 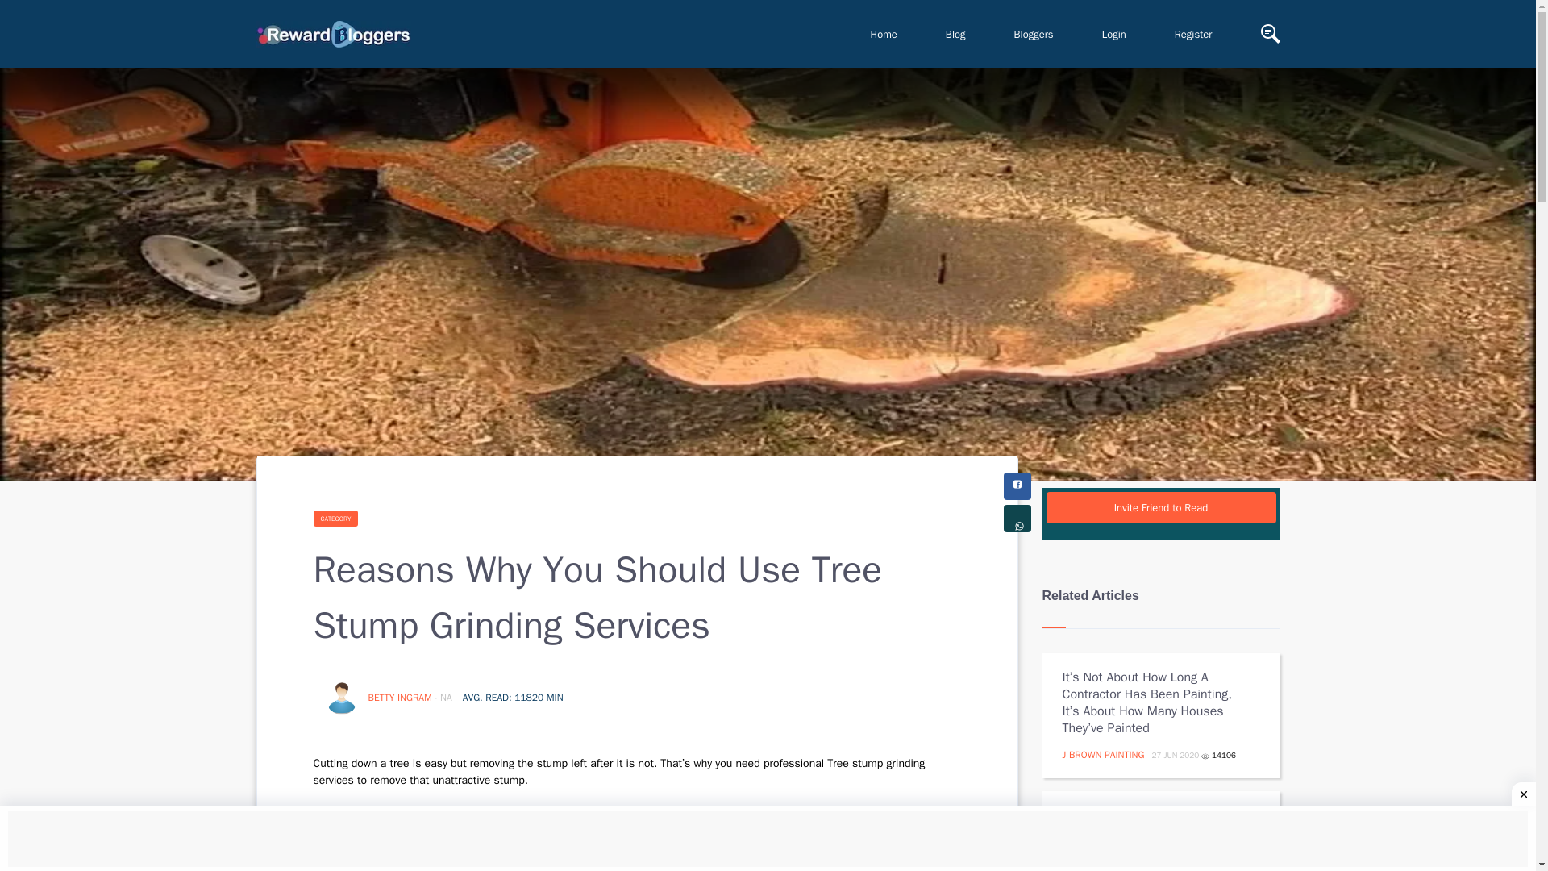 I want to click on Blog, so click(x=955, y=34).